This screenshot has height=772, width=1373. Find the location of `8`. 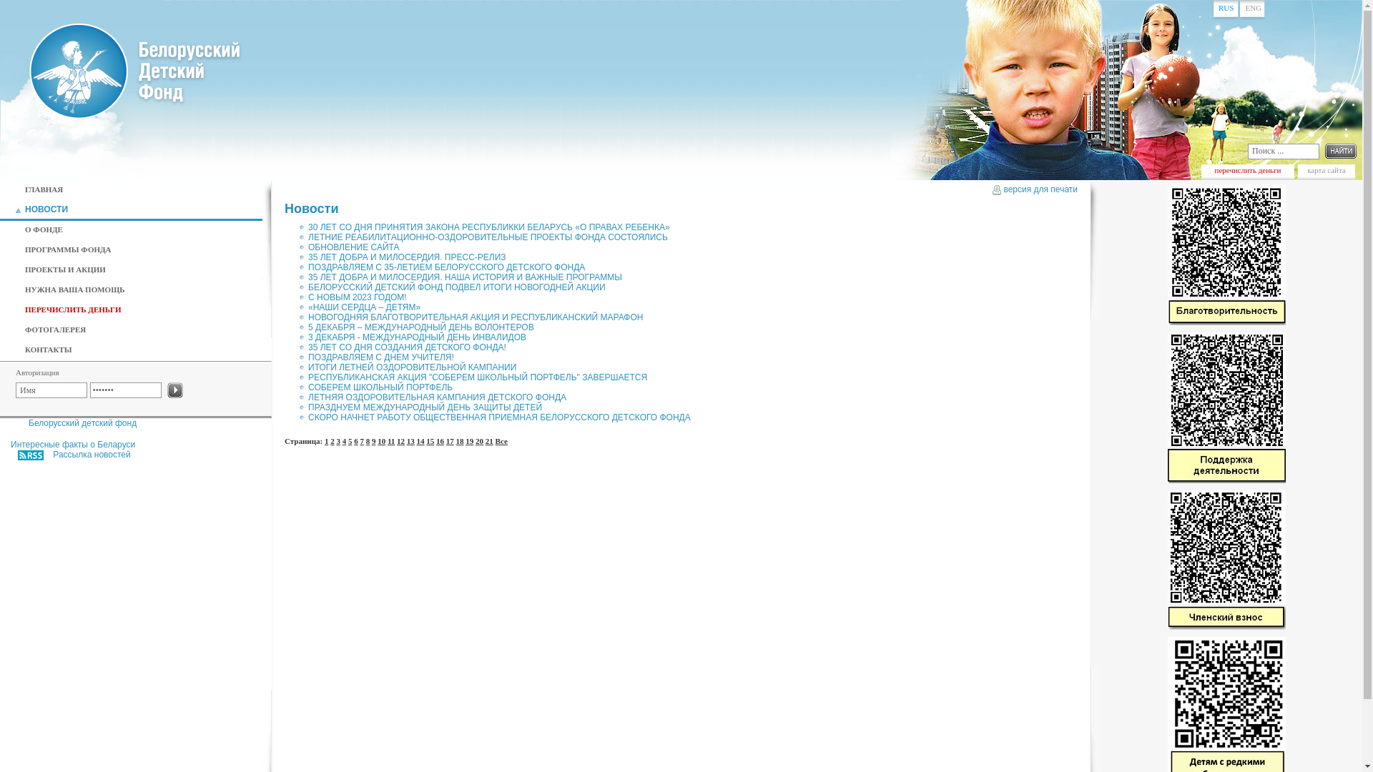

8 is located at coordinates (368, 437).